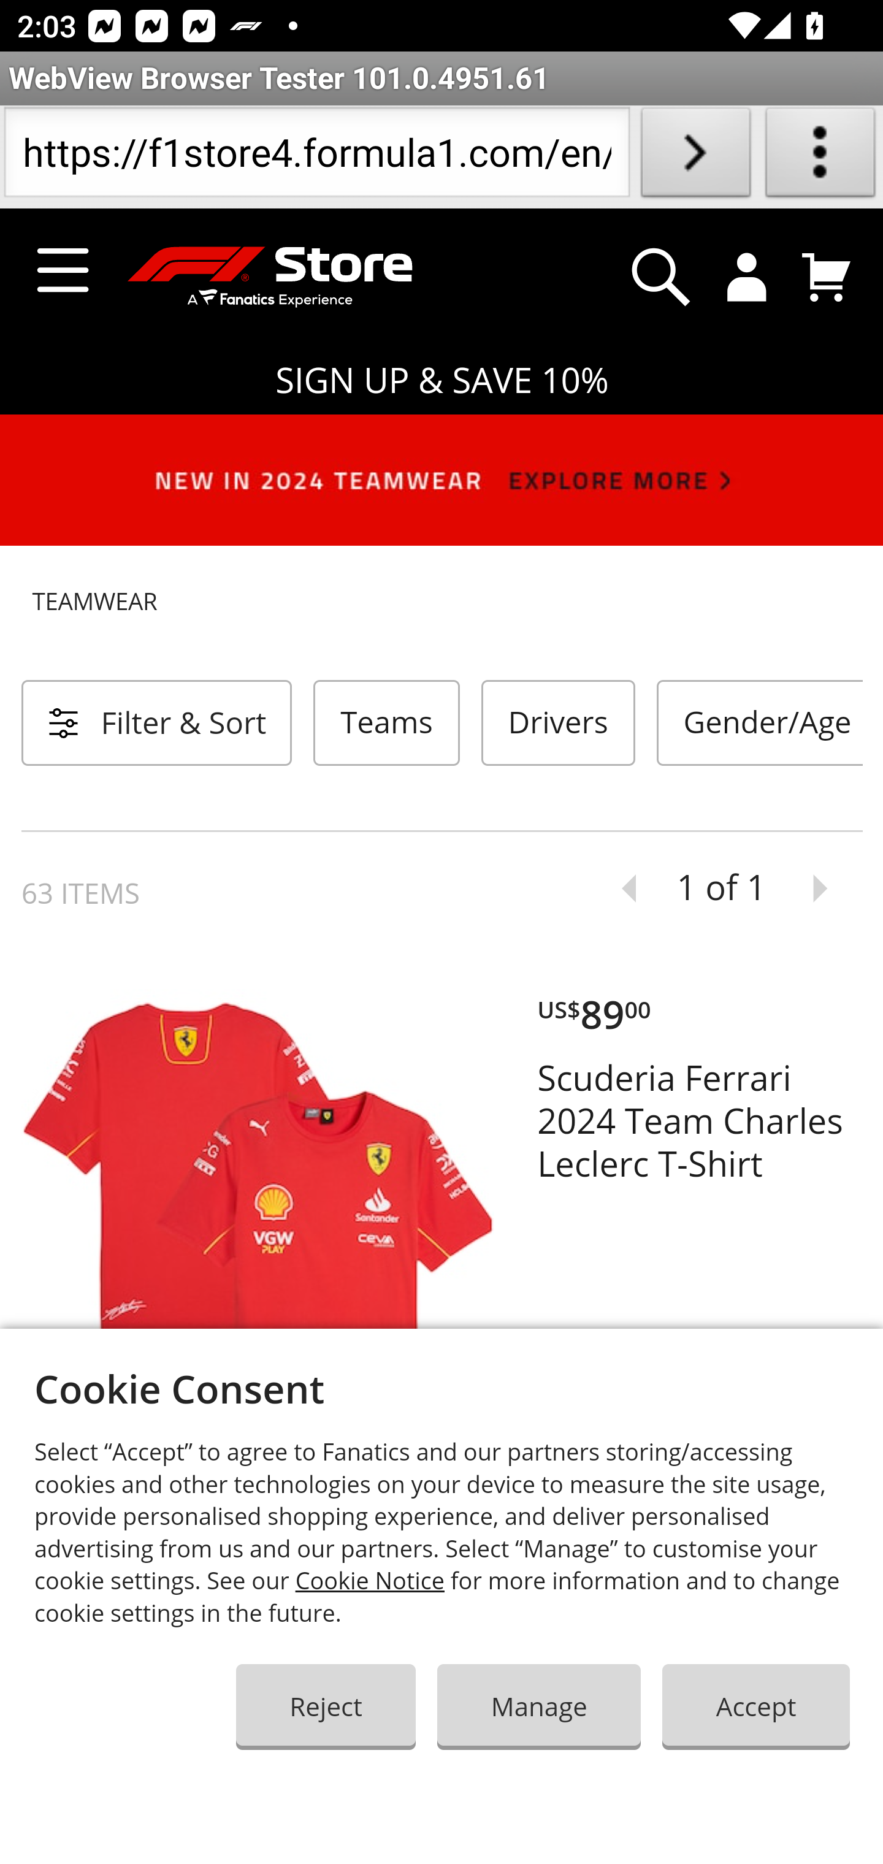 The image size is (883, 1864). I want to click on Drivers, so click(557, 722).